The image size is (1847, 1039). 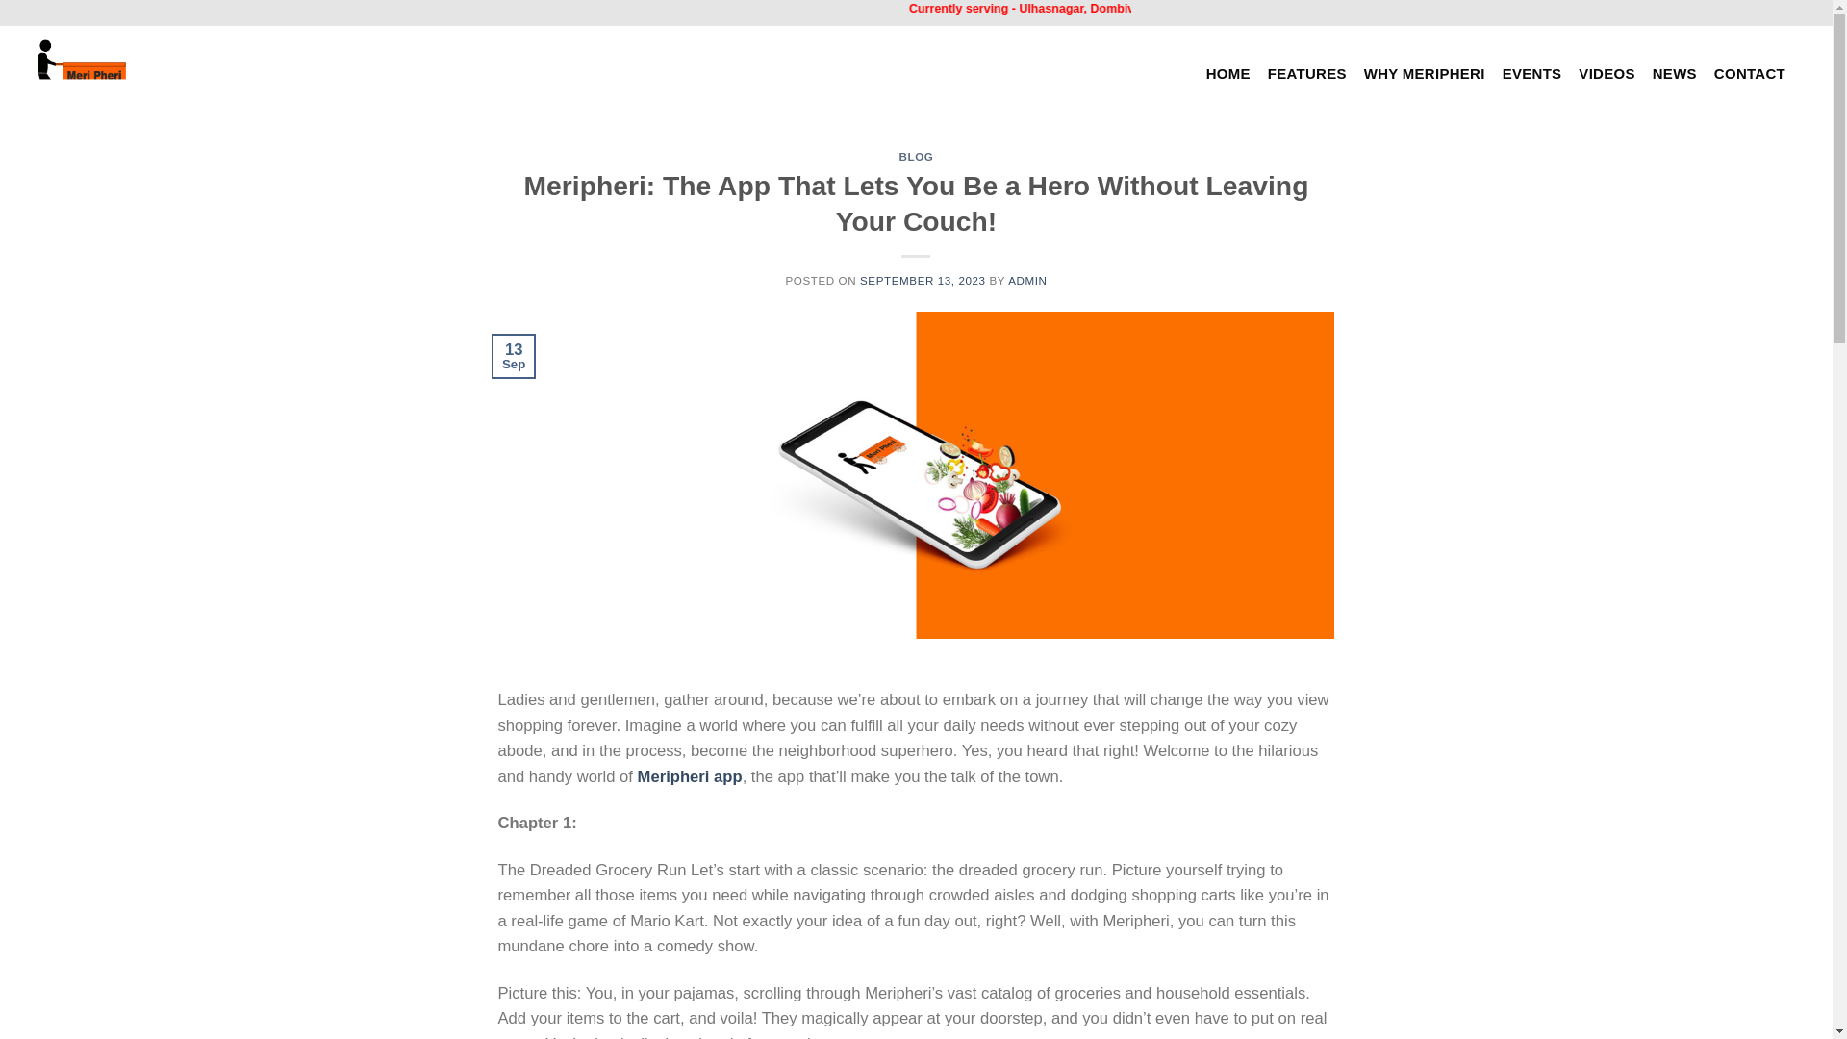 What do you see at coordinates (917, 156) in the screenshot?
I see `BLOG` at bounding box center [917, 156].